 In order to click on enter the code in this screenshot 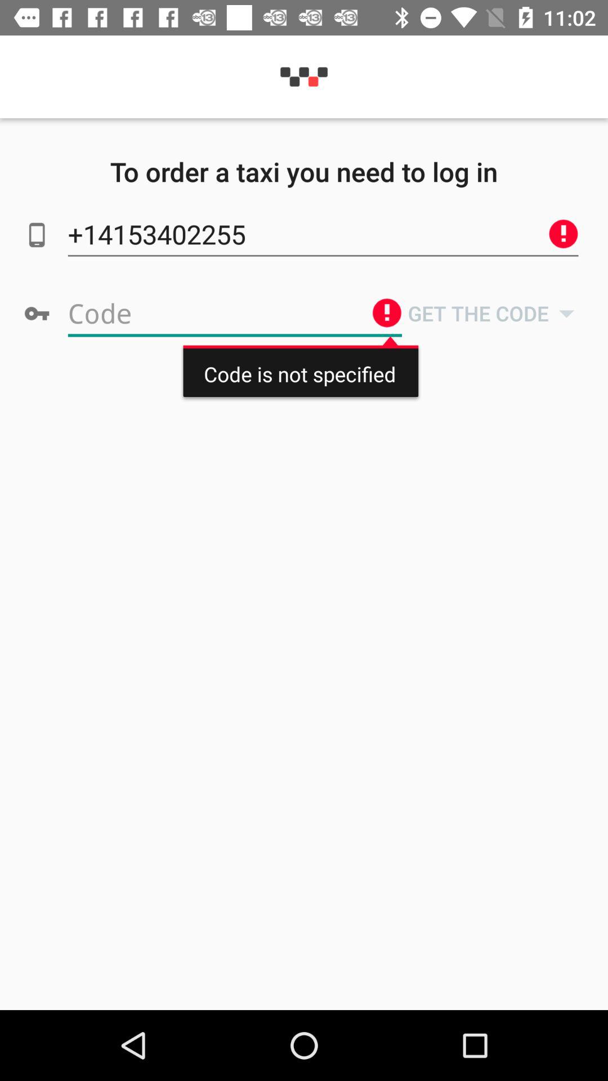, I will do `click(235, 313)`.